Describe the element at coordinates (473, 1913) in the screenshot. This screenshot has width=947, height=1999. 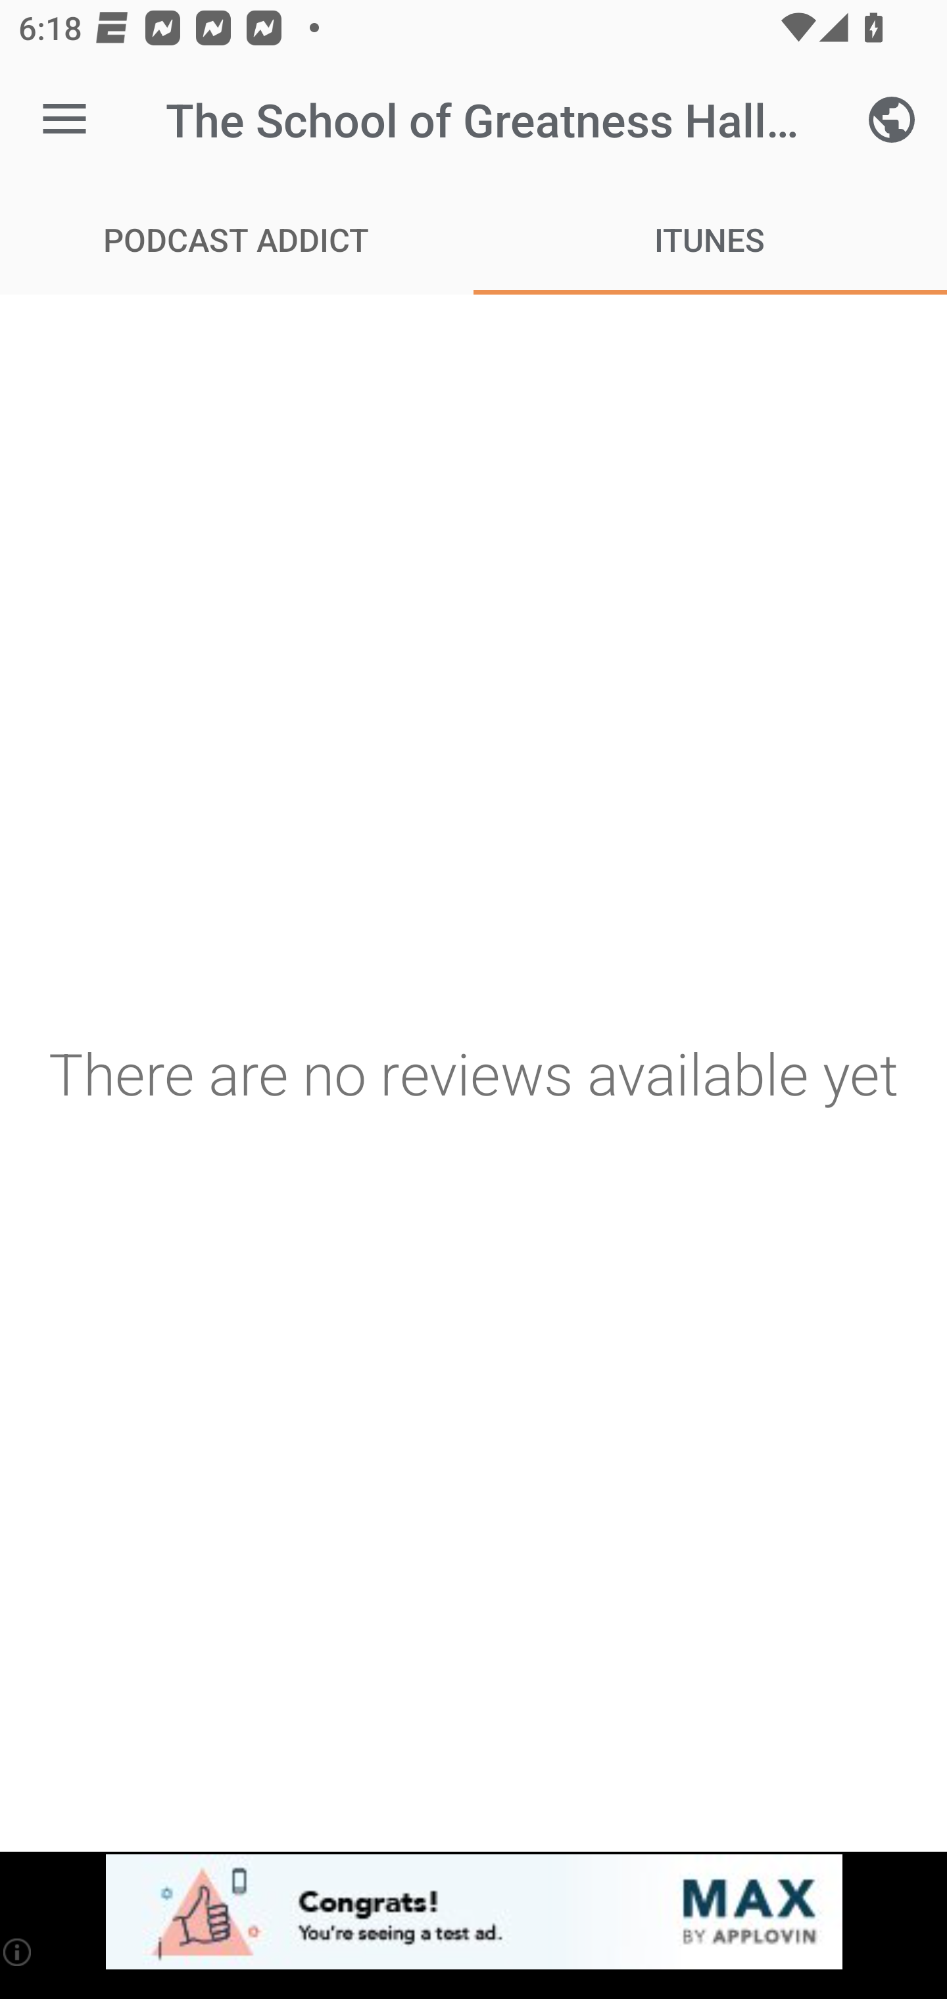
I see `app-monetization` at that location.